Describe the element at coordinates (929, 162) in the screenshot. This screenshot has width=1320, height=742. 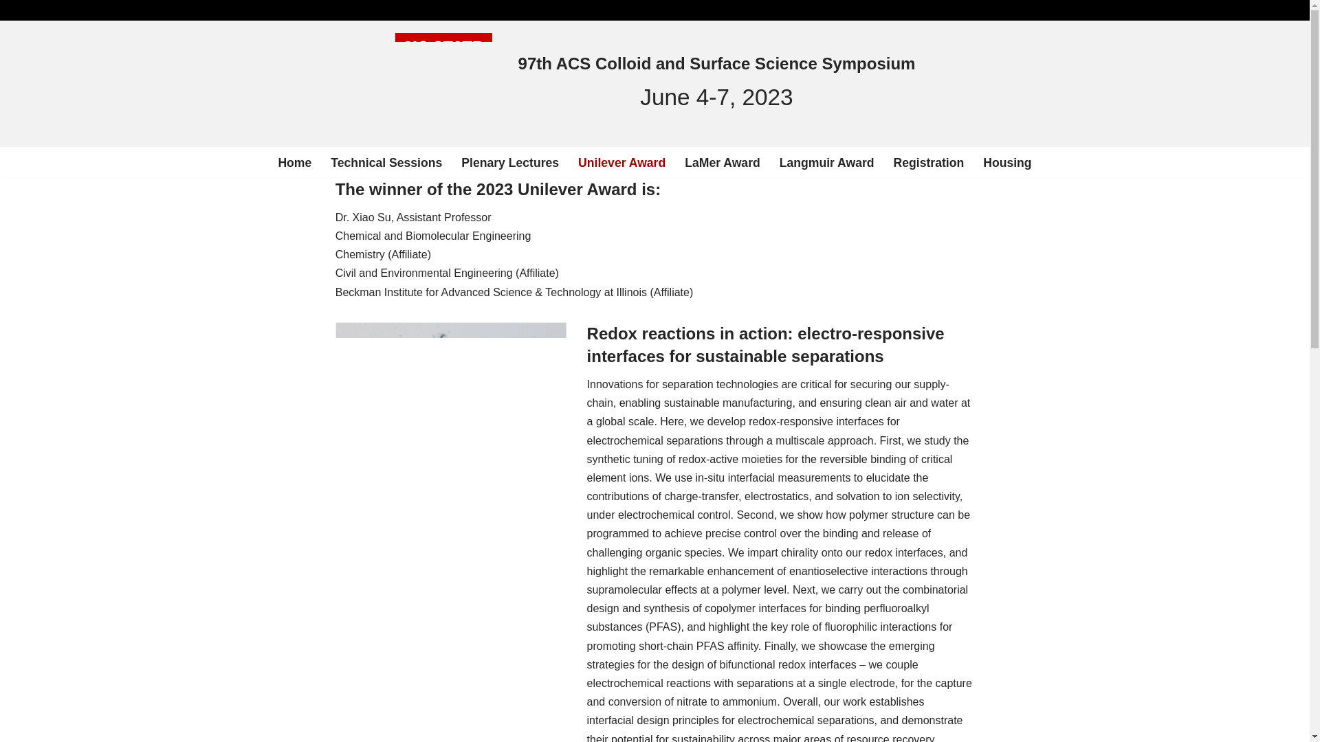
I see `Registration` at that location.